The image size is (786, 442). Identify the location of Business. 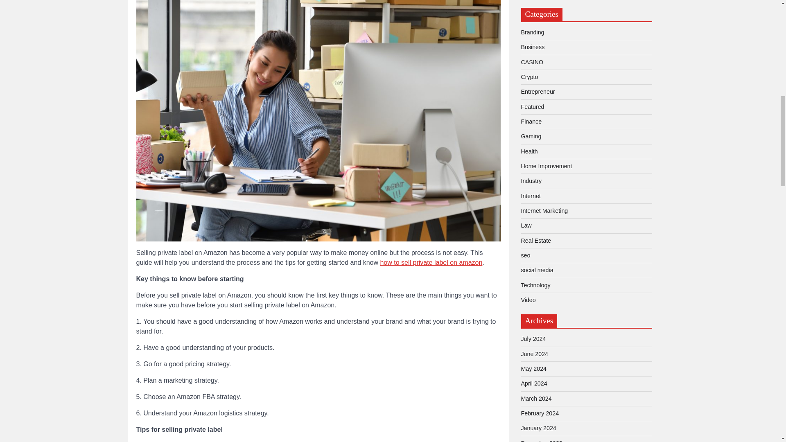
(532, 47).